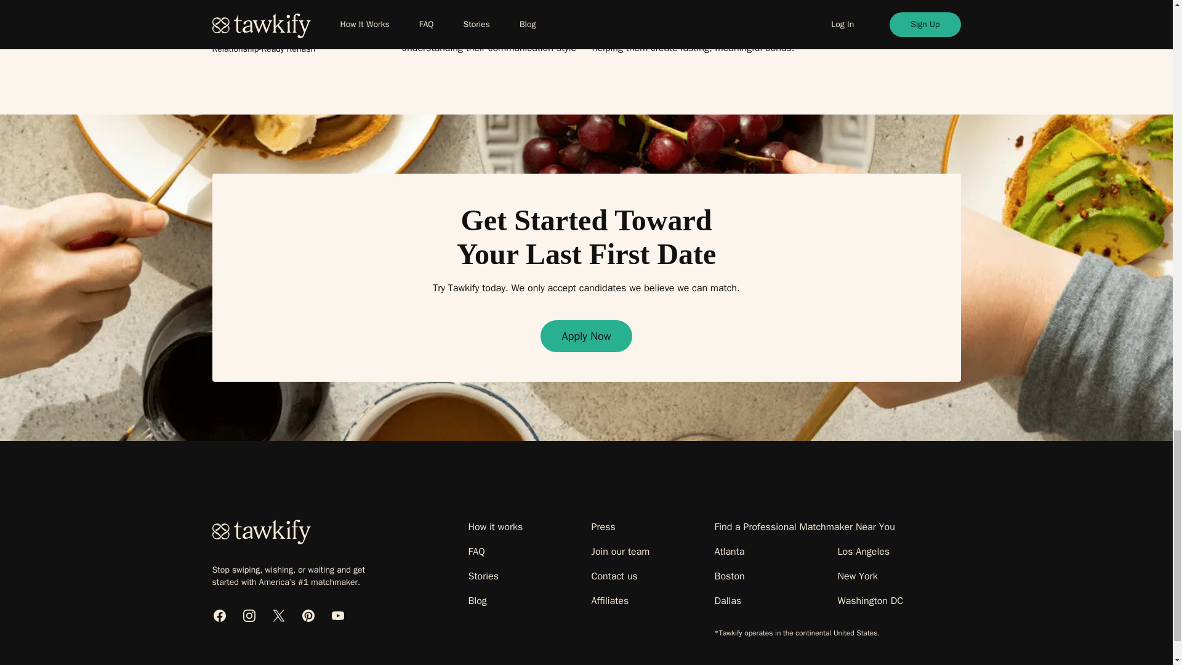 The height and width of the screenshot is (665, 1182). What do you see at coordinates (729, 552) in the screenshot?
I see `Atlanta` at bounding box center [729, 552].